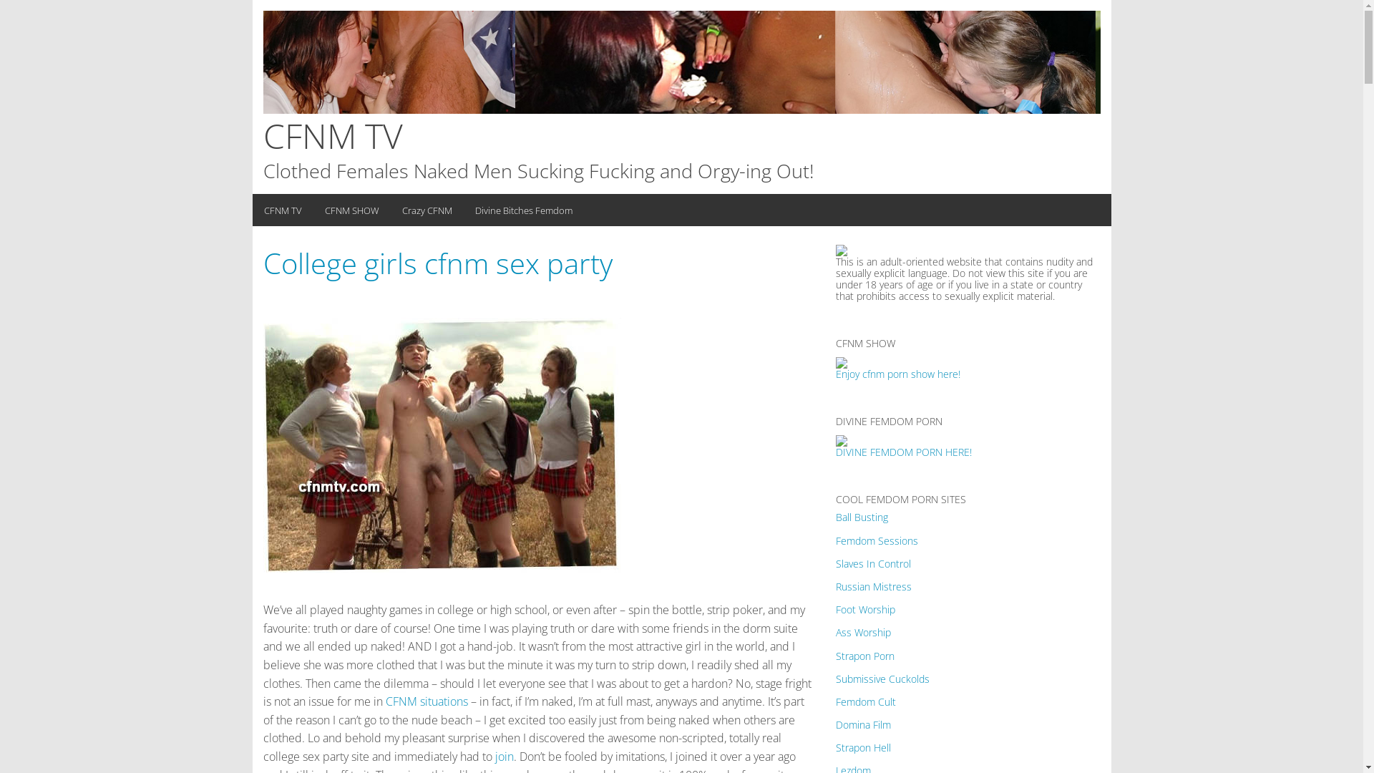 This screenshot has width=1374, height=773. I want to click on Strapon Hell, so click(863, 747).